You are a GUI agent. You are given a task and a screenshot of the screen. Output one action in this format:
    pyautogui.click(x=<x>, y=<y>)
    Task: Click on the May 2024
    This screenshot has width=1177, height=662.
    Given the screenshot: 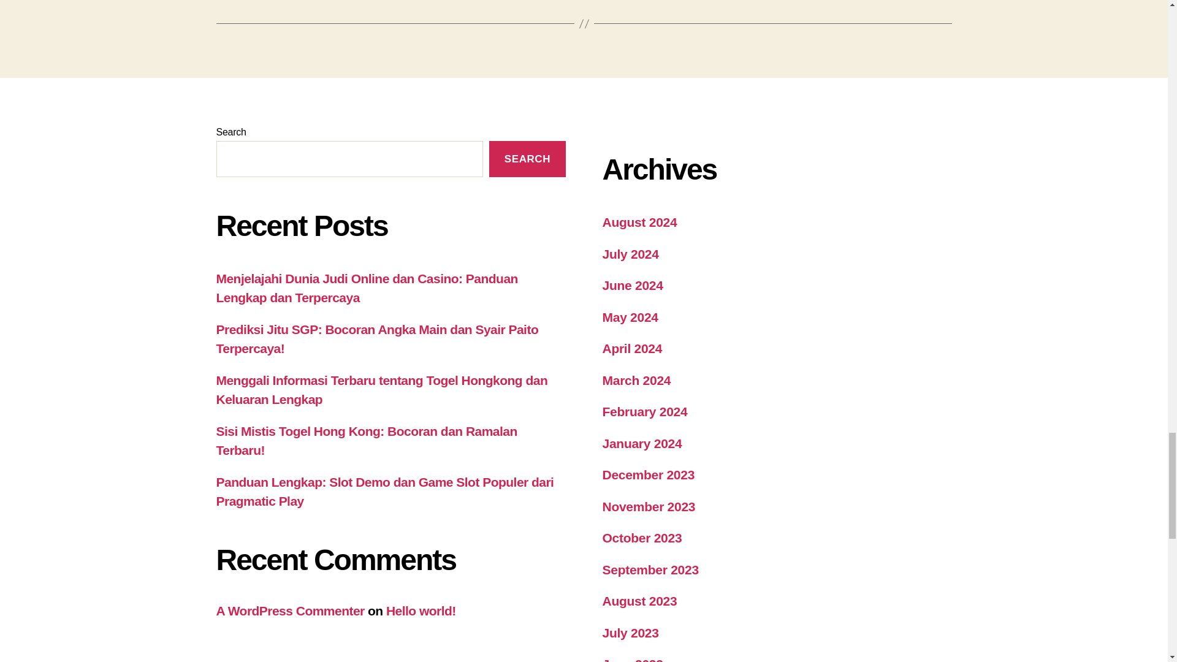 What is the action you would take?
    pyautogui.click(x=630, y=318)
    